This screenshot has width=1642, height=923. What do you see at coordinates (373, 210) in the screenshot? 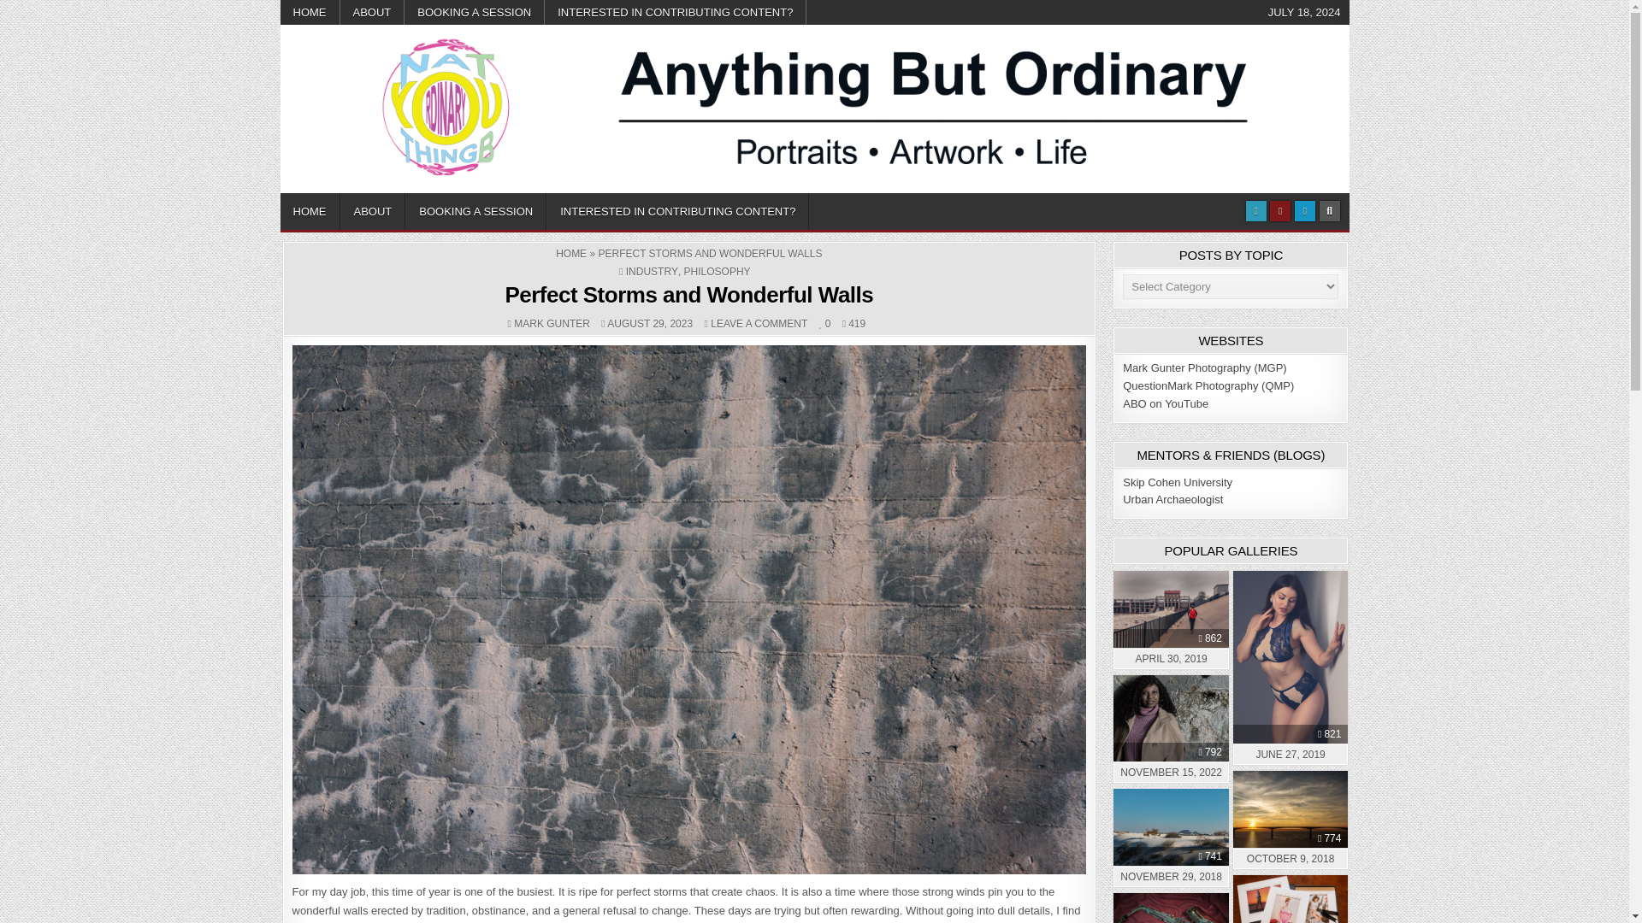
I see `ABOUT` at bounding box center [373, 210].